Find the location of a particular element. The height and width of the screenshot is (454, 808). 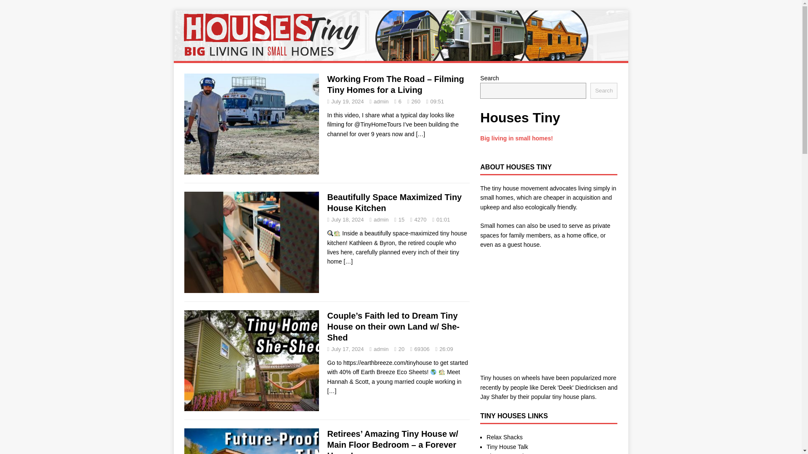

admin is located at coordinates (381, 349).